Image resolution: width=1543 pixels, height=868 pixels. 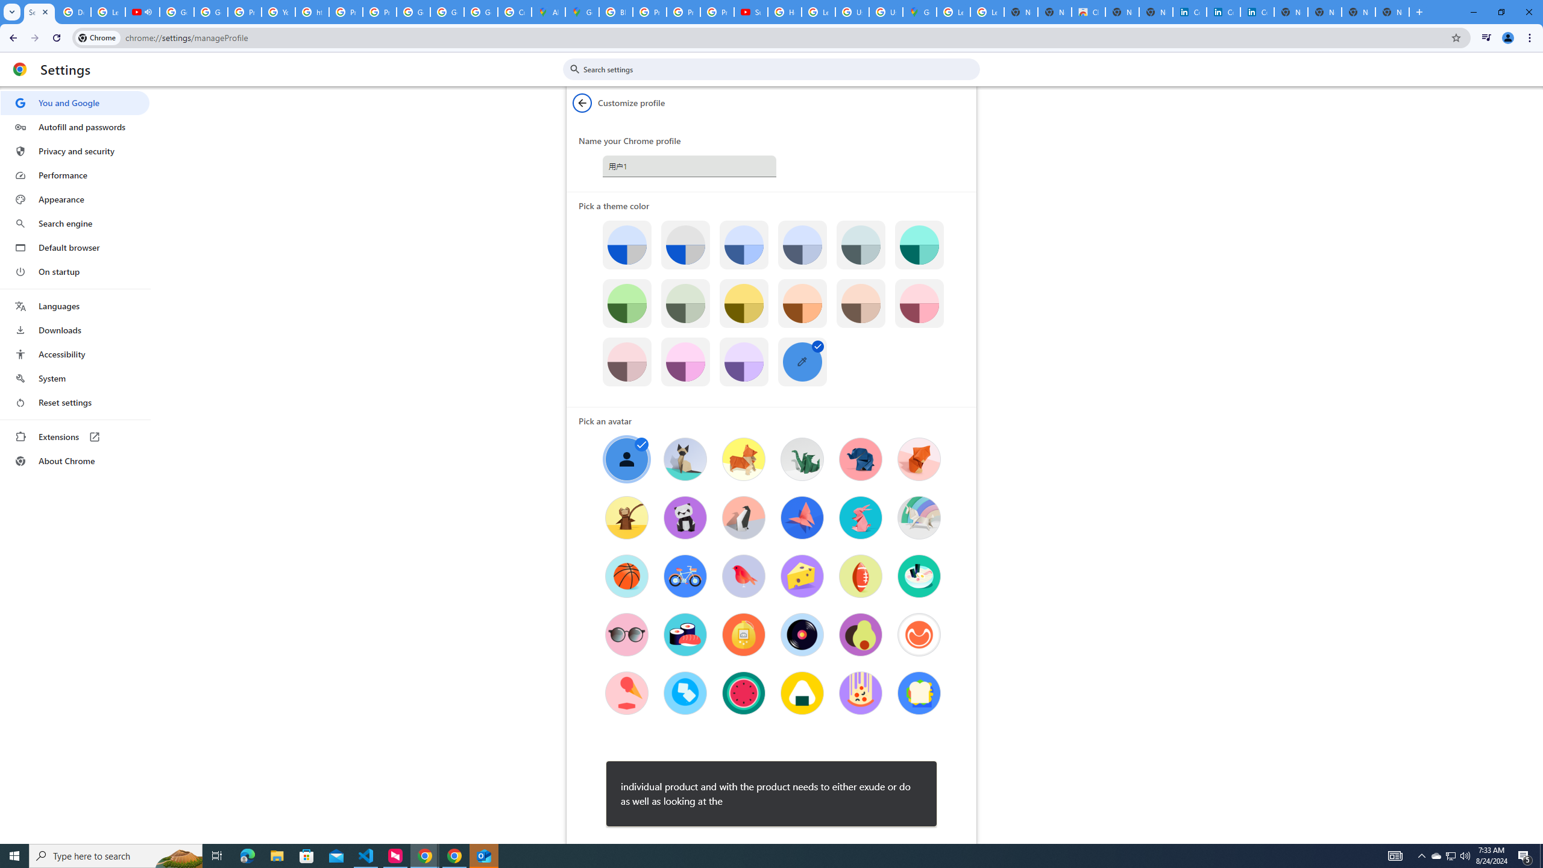 What do you see at coordinates (1190, 12) in the screenshot?
I see `Cookie Policy | LinkedIn` at bounding box center [1190, 12].